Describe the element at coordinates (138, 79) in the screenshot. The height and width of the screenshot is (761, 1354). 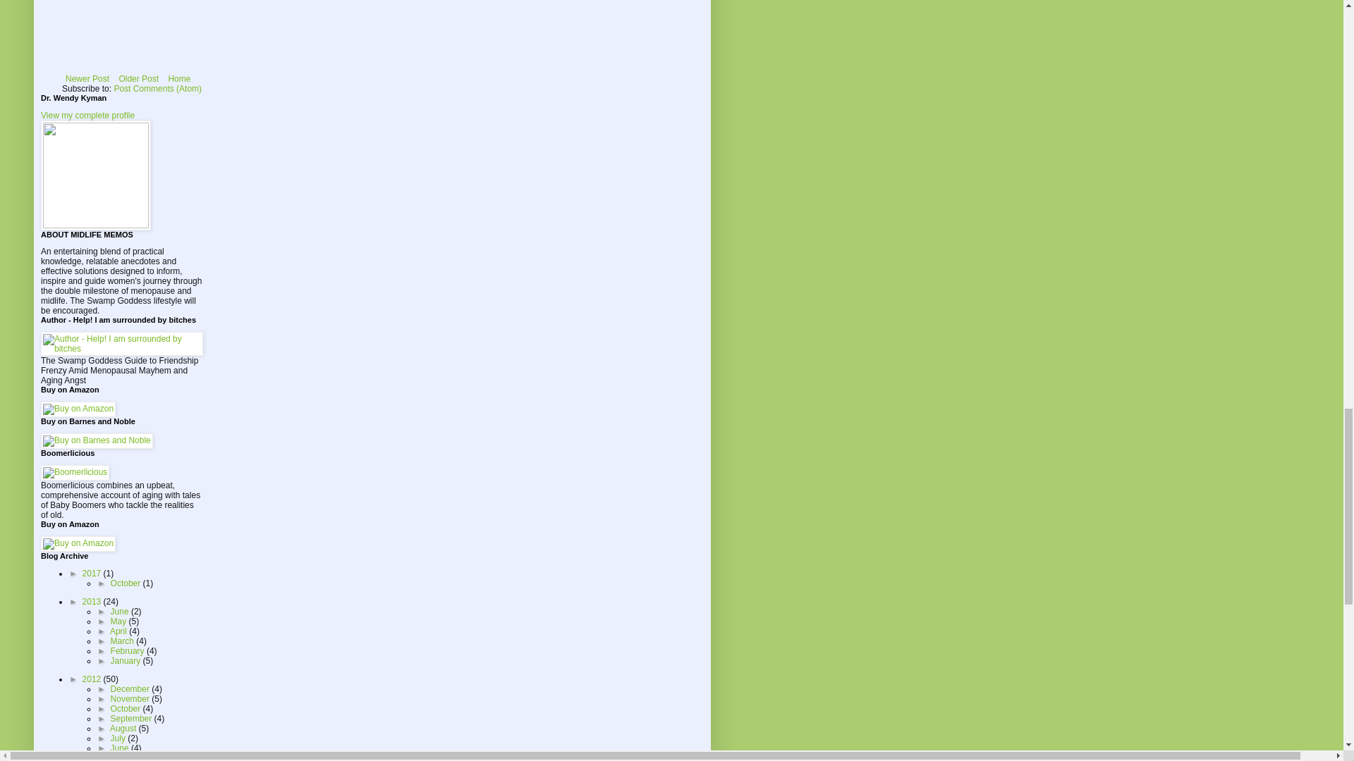
I see `Older Post` at that location.